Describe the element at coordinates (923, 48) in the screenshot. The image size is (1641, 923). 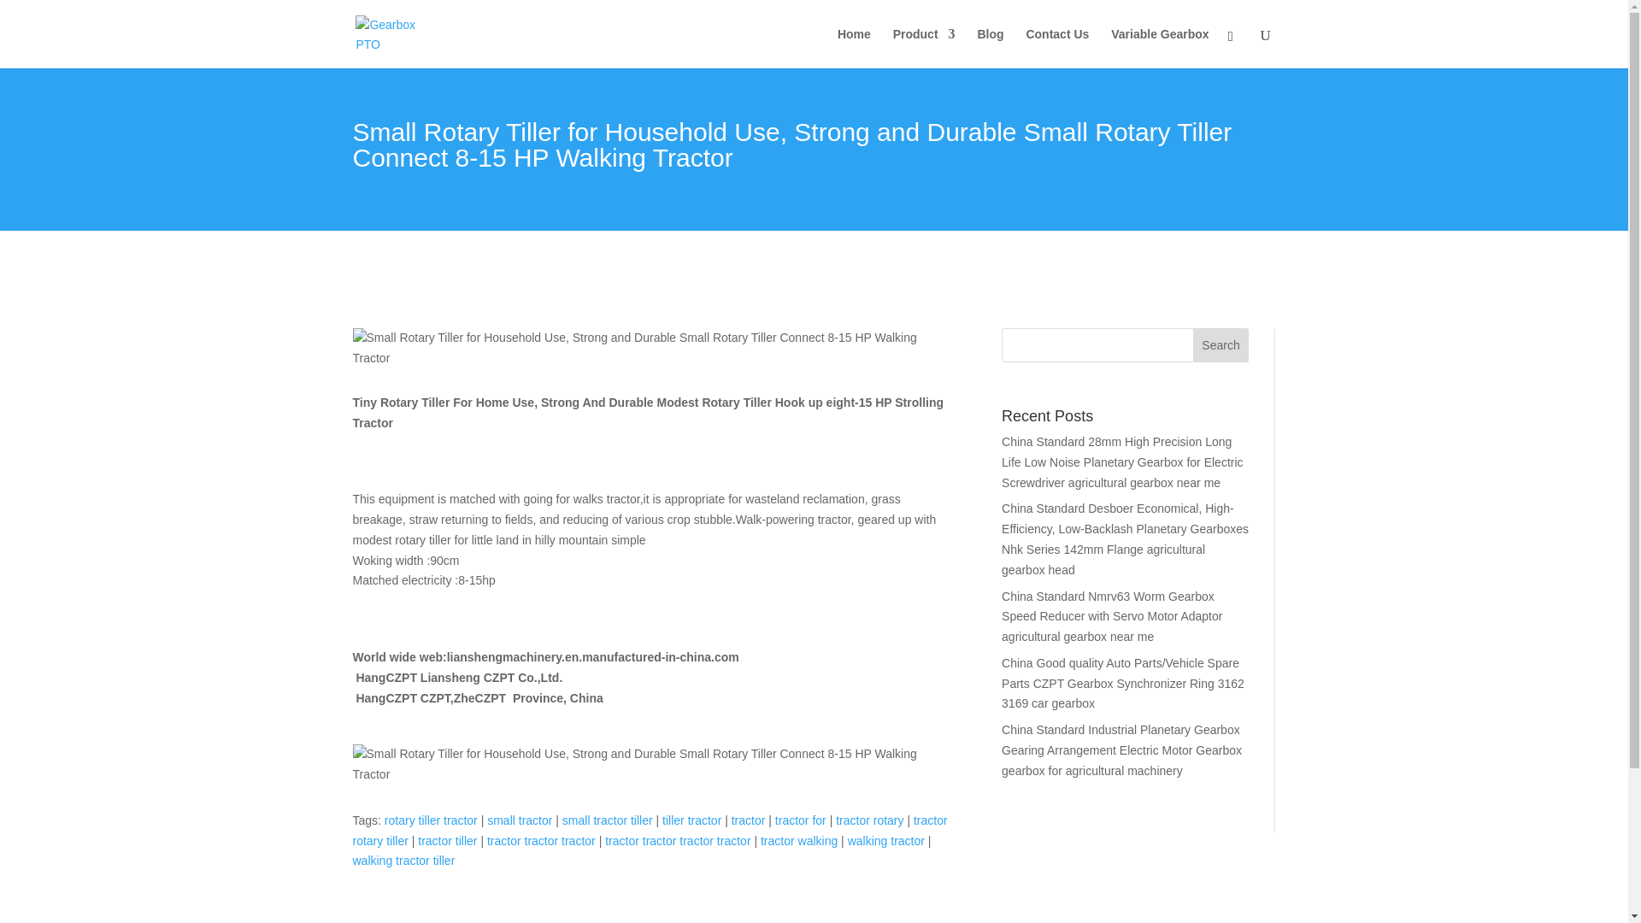
I see `Product` at that location.